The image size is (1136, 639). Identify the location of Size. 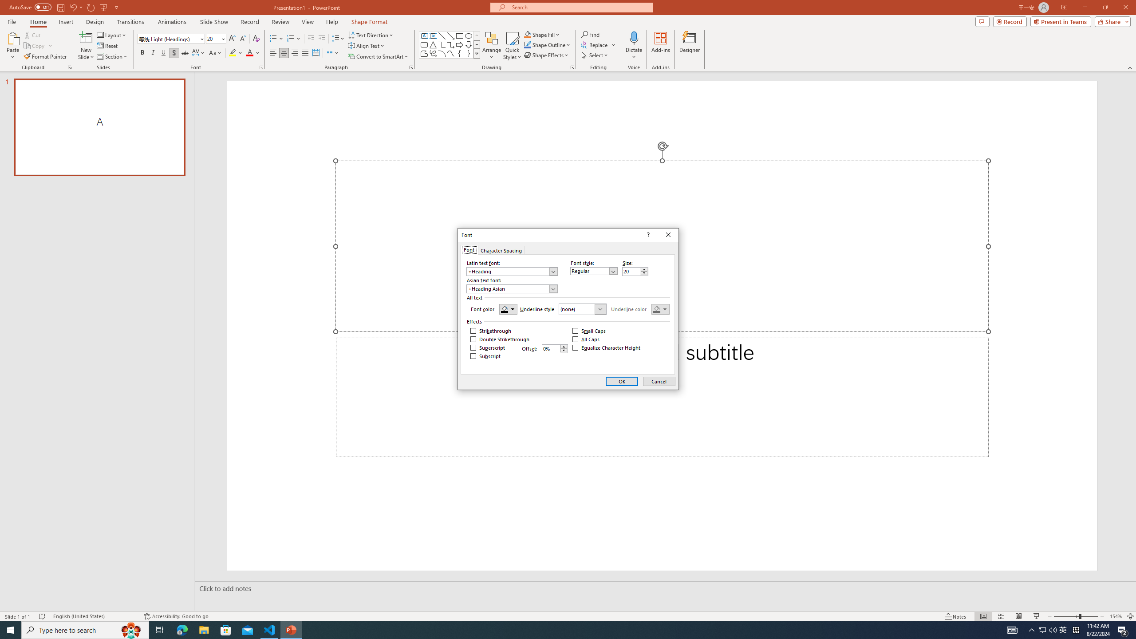
(635, 272).